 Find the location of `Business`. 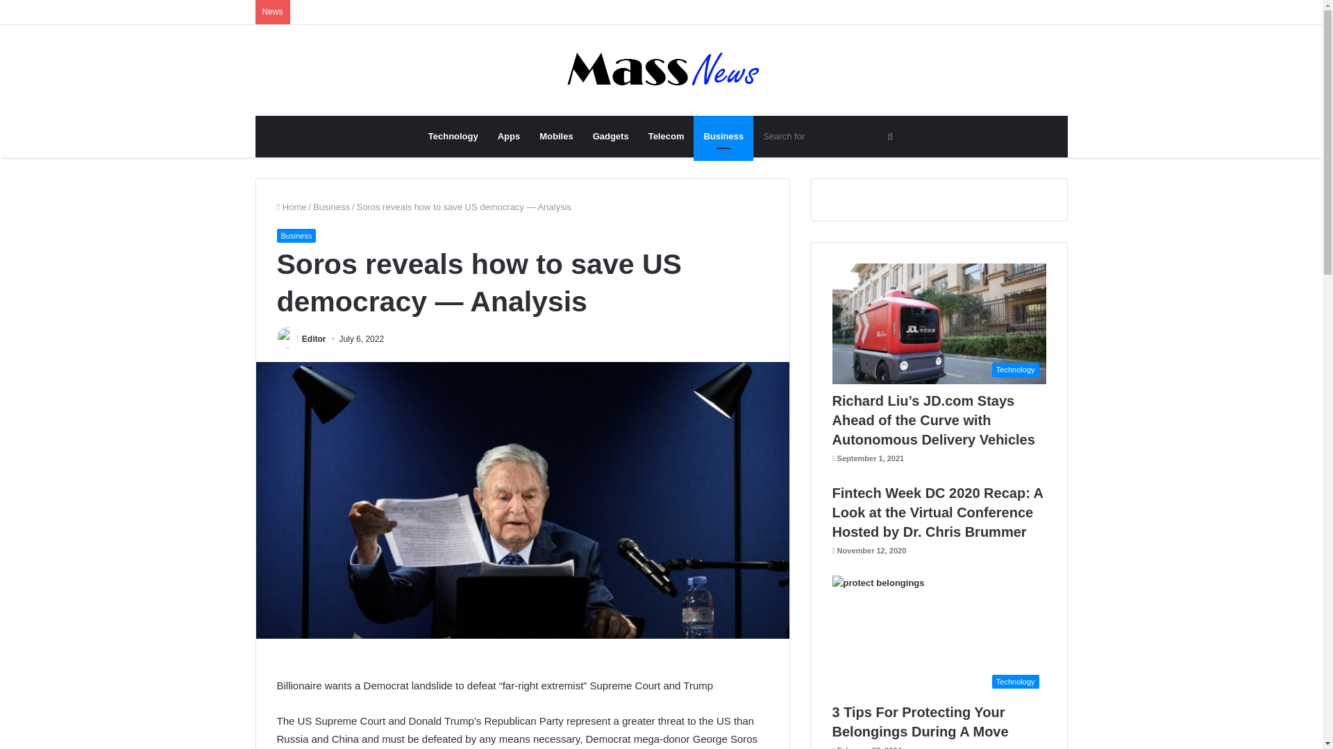

Business is located at coordinates (331, 207).